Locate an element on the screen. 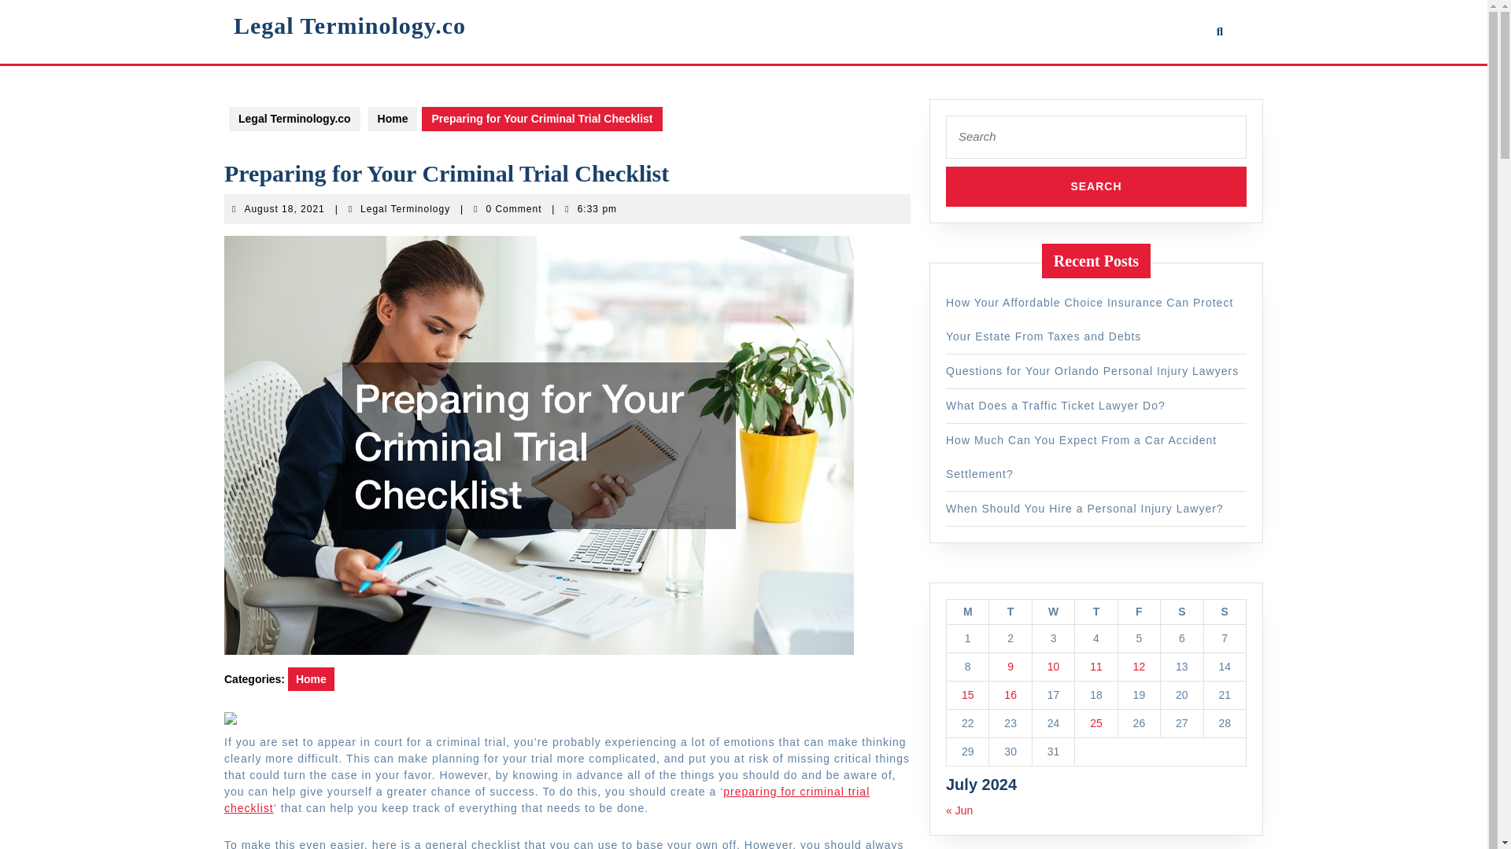 The width and height of the screenshot is (1511, 849). What Does a Traffic Ticket Lawyer Do? is located at coordinates (1139, 612).